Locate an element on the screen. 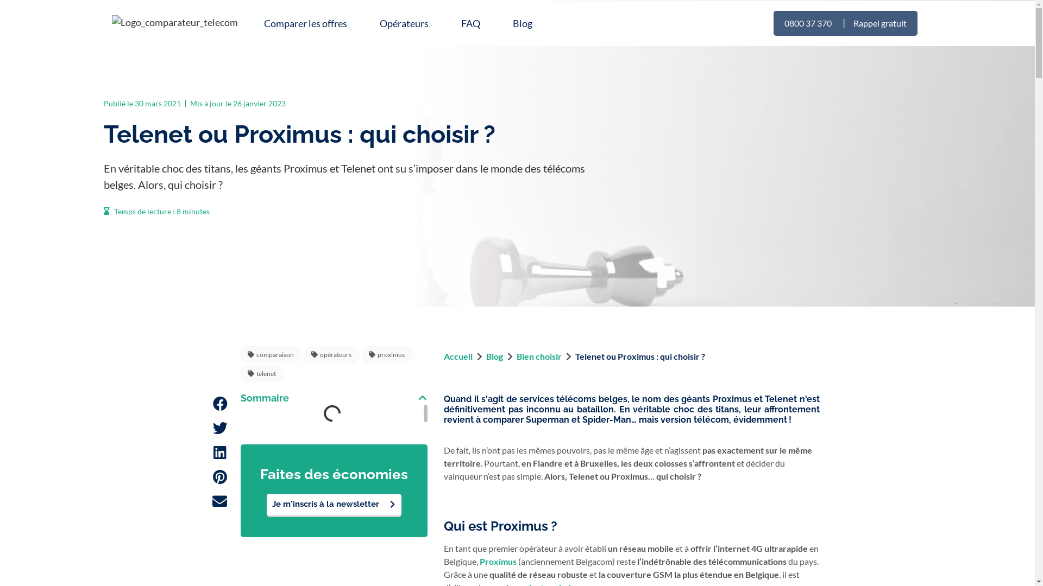 Image resolution: width=1043 pixels, height=586 pixels. Blog is located at coordinates (494, 356).